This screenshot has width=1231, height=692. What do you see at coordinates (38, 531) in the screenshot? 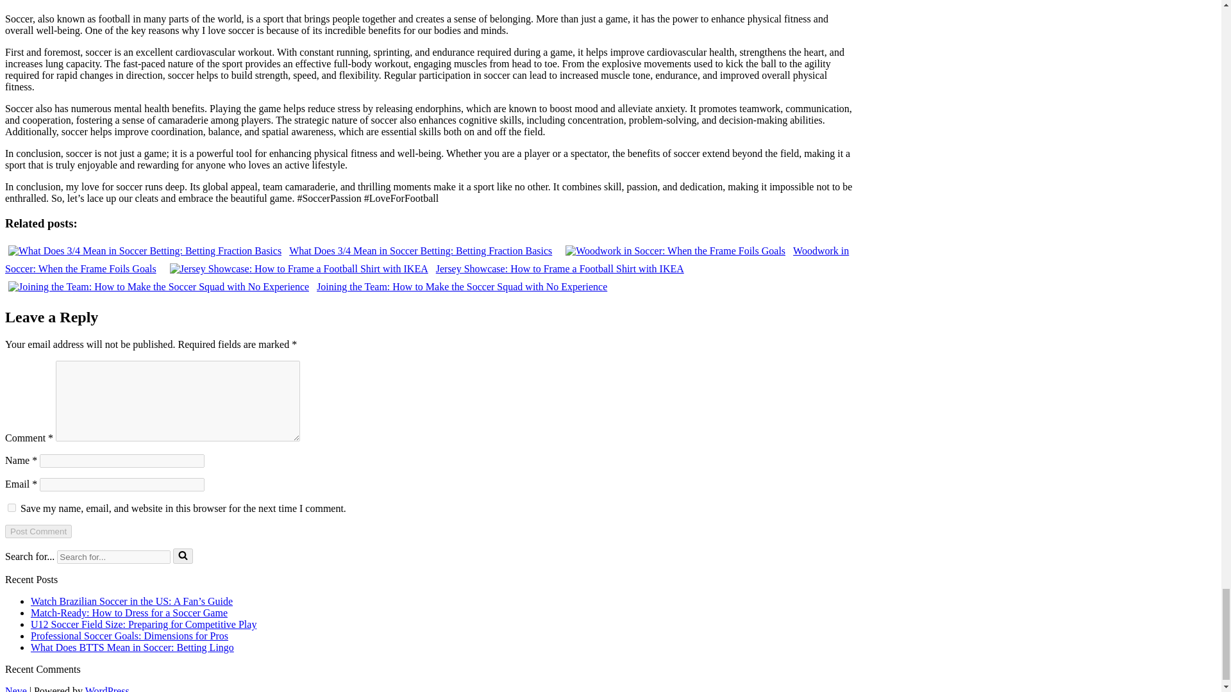
I see `Post Comment` at bounding box center [38, 531].